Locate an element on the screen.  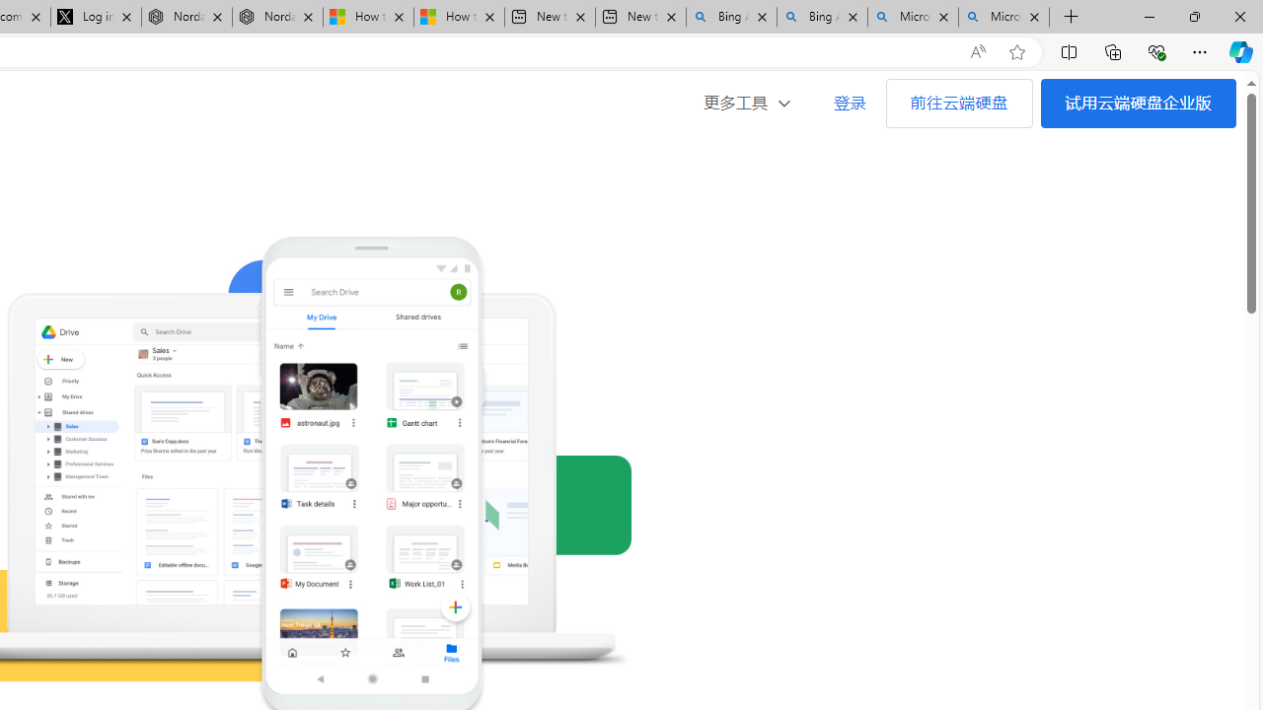
Bing AI - Search is located at coordinates (823, 18).